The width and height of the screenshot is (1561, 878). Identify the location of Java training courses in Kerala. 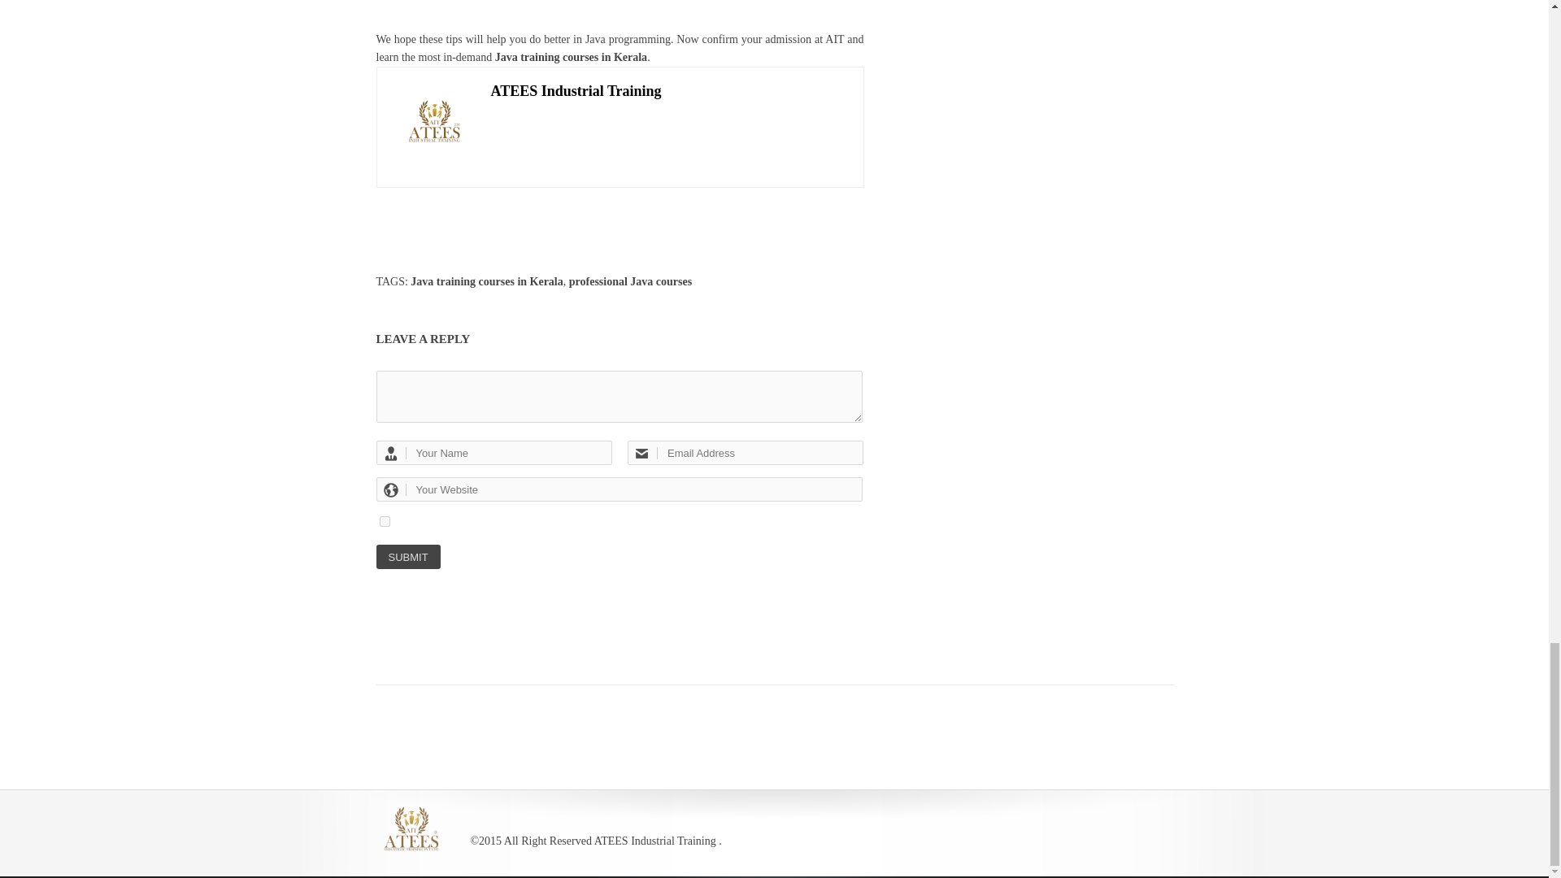
(571, 57).